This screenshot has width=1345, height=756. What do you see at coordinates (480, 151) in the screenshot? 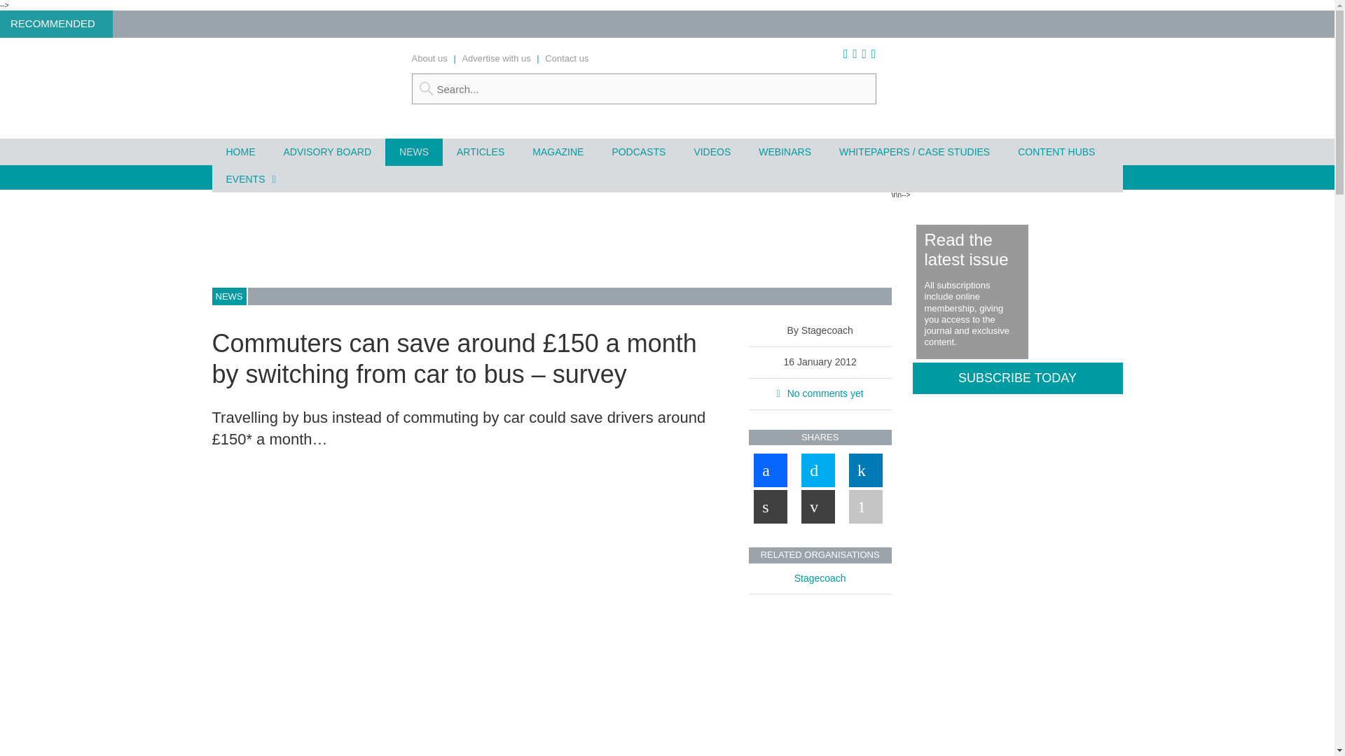
I see `ARTICLES` at bounding box center [480, 151].